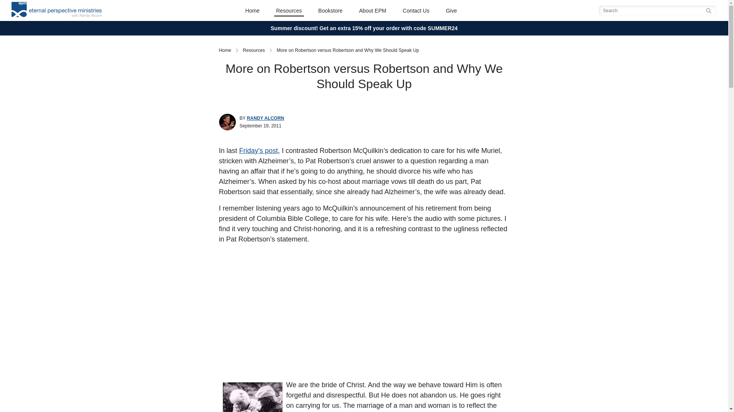 This screenshot has width=734, height=412. What do you see at coordinates (225, 50) in the screenshot?
I see `Home` at bounding box center [225, 50].